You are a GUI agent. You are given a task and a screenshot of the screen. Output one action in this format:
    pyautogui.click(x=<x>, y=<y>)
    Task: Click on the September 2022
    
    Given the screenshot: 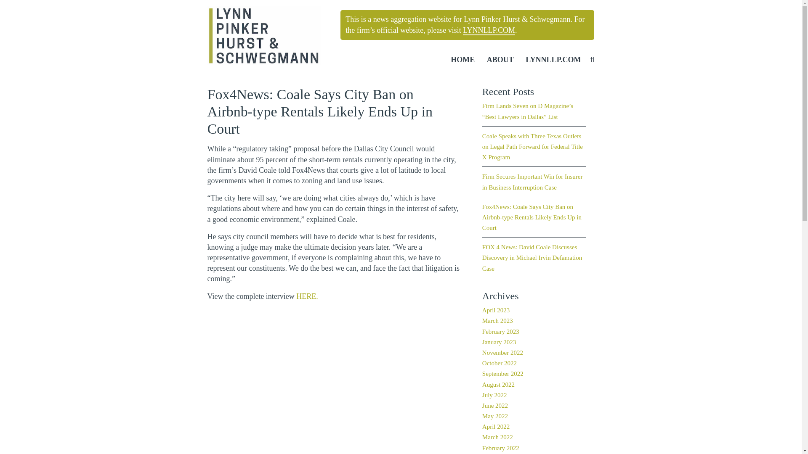 What is the action you would take?
    pyautogui.click(x=503, y=374)
    